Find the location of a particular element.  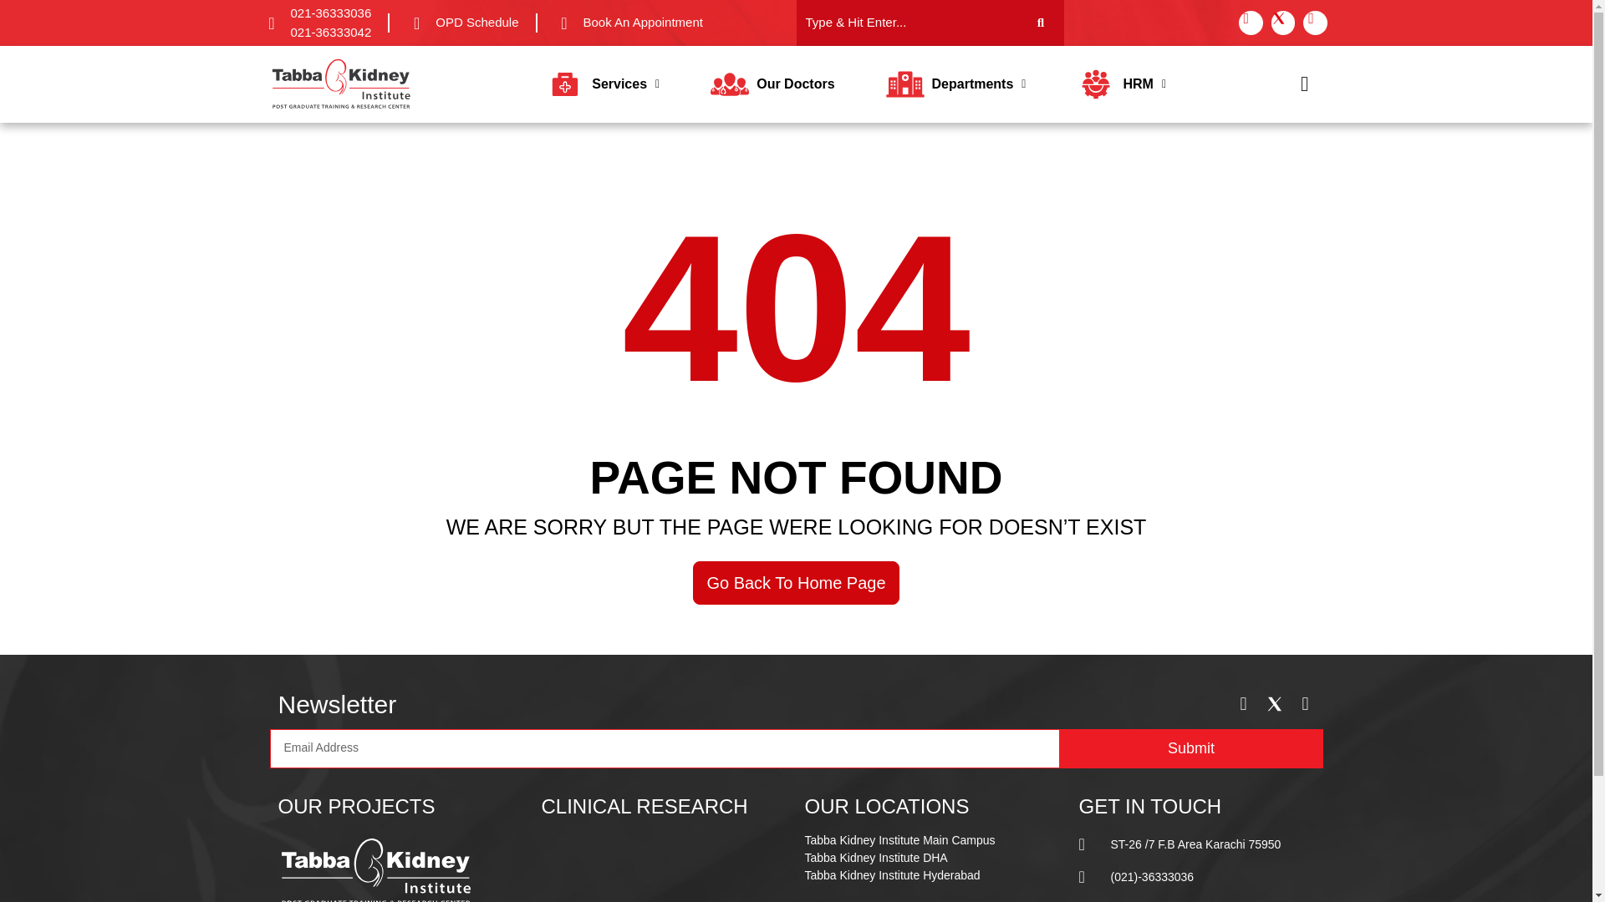

Instagram is located at coordinates (1315, 23).